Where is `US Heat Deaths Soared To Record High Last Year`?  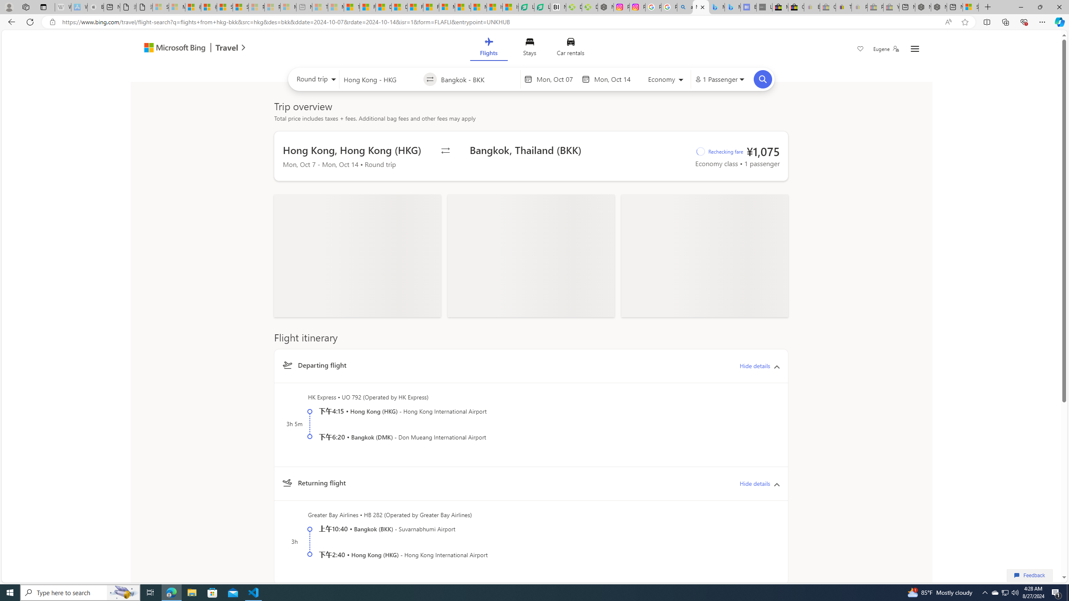
US Heat Deaths Soared To Record High Last Year is located at coordinates (463, 7).